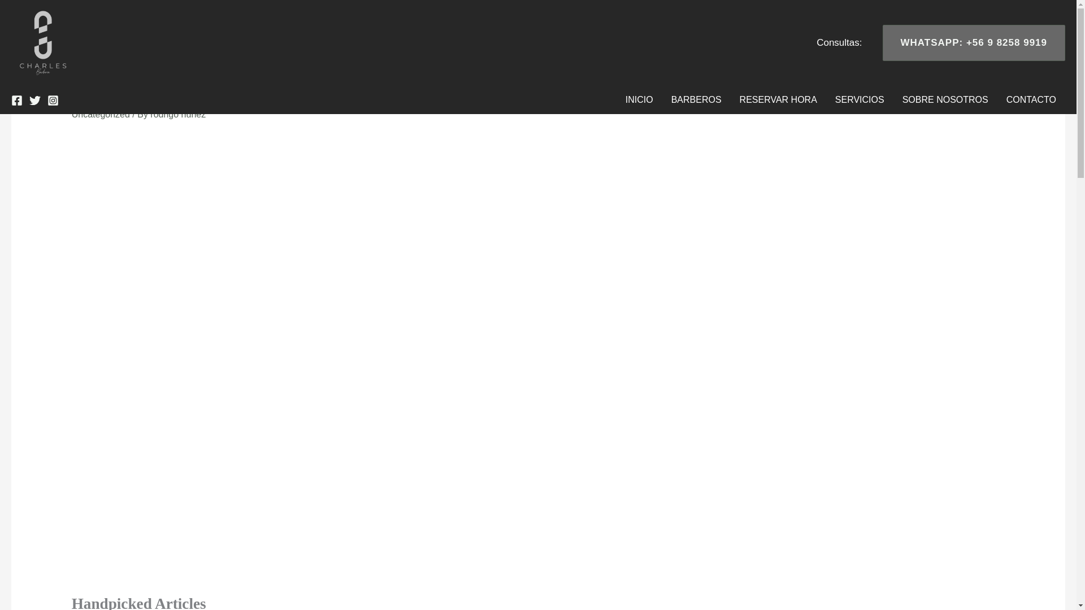  What do you see at coordinates (639, 99) in the screenshot?
I see `INICIO` at bounding box center [639, 99].